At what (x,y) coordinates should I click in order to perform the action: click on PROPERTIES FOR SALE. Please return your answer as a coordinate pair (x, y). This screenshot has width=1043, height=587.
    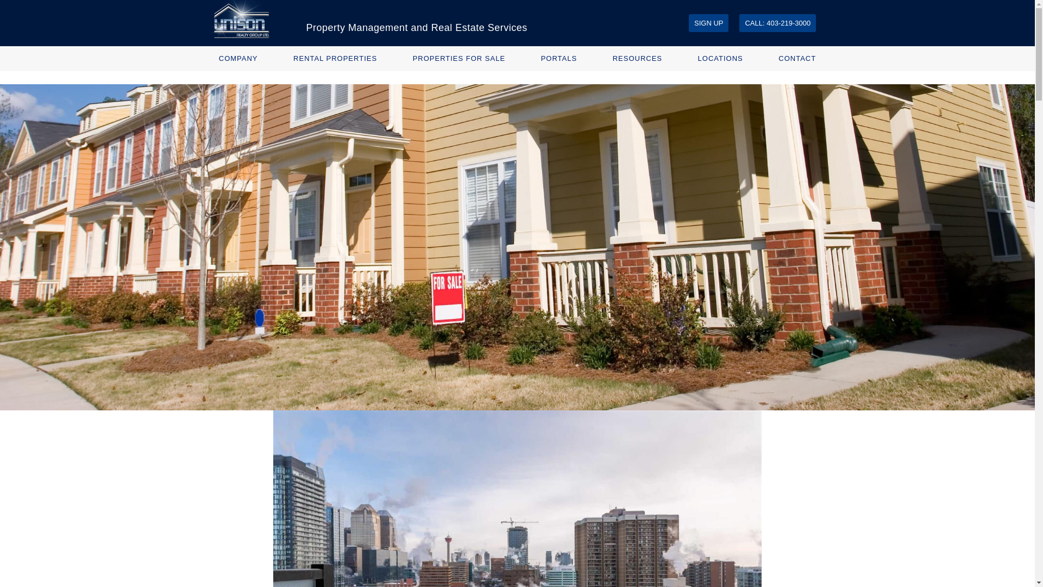
    Looking at the image, I should click on (458, 59).